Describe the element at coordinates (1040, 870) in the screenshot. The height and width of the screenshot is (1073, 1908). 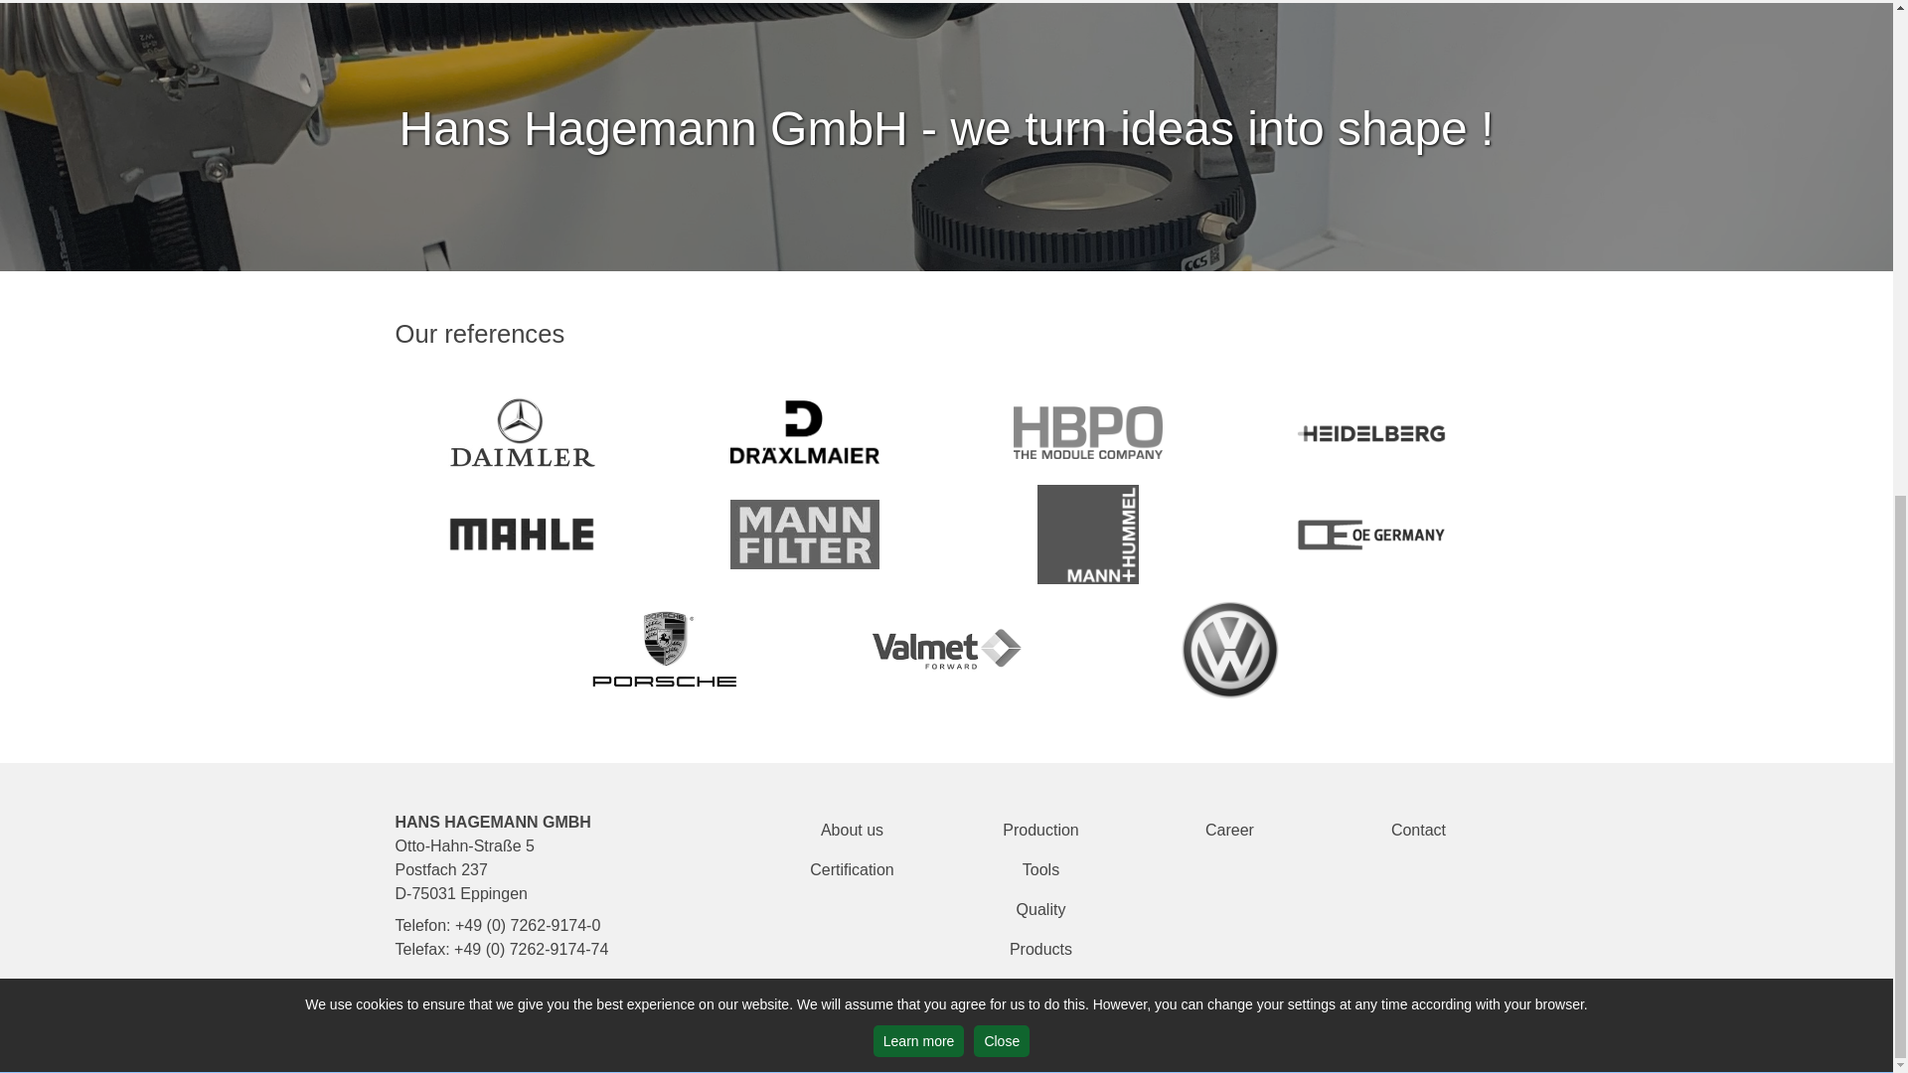
I see `Tools` at that location.